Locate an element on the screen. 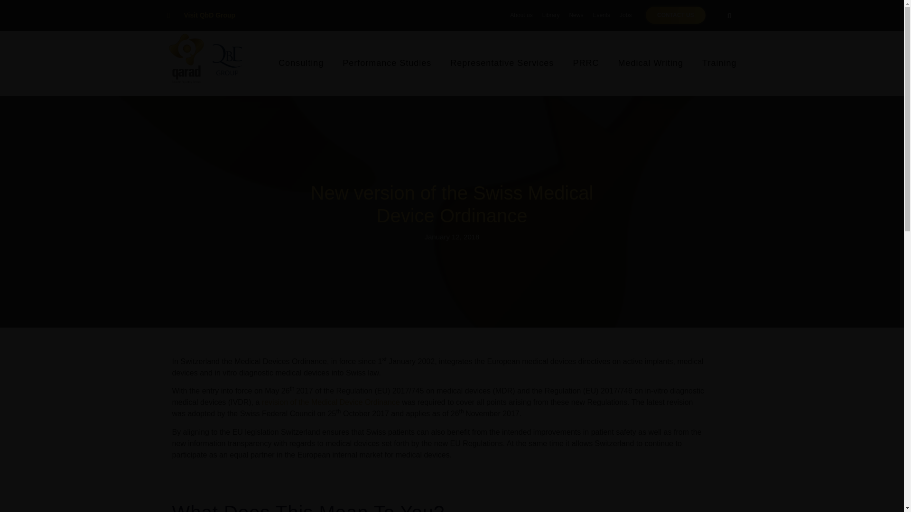 This screenshot has width=911, height=512. Library is located at coordinates (551, 15).